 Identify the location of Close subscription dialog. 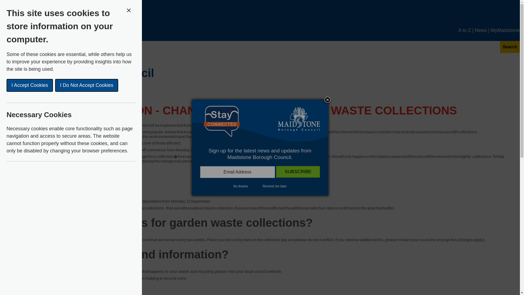
(327, 100).